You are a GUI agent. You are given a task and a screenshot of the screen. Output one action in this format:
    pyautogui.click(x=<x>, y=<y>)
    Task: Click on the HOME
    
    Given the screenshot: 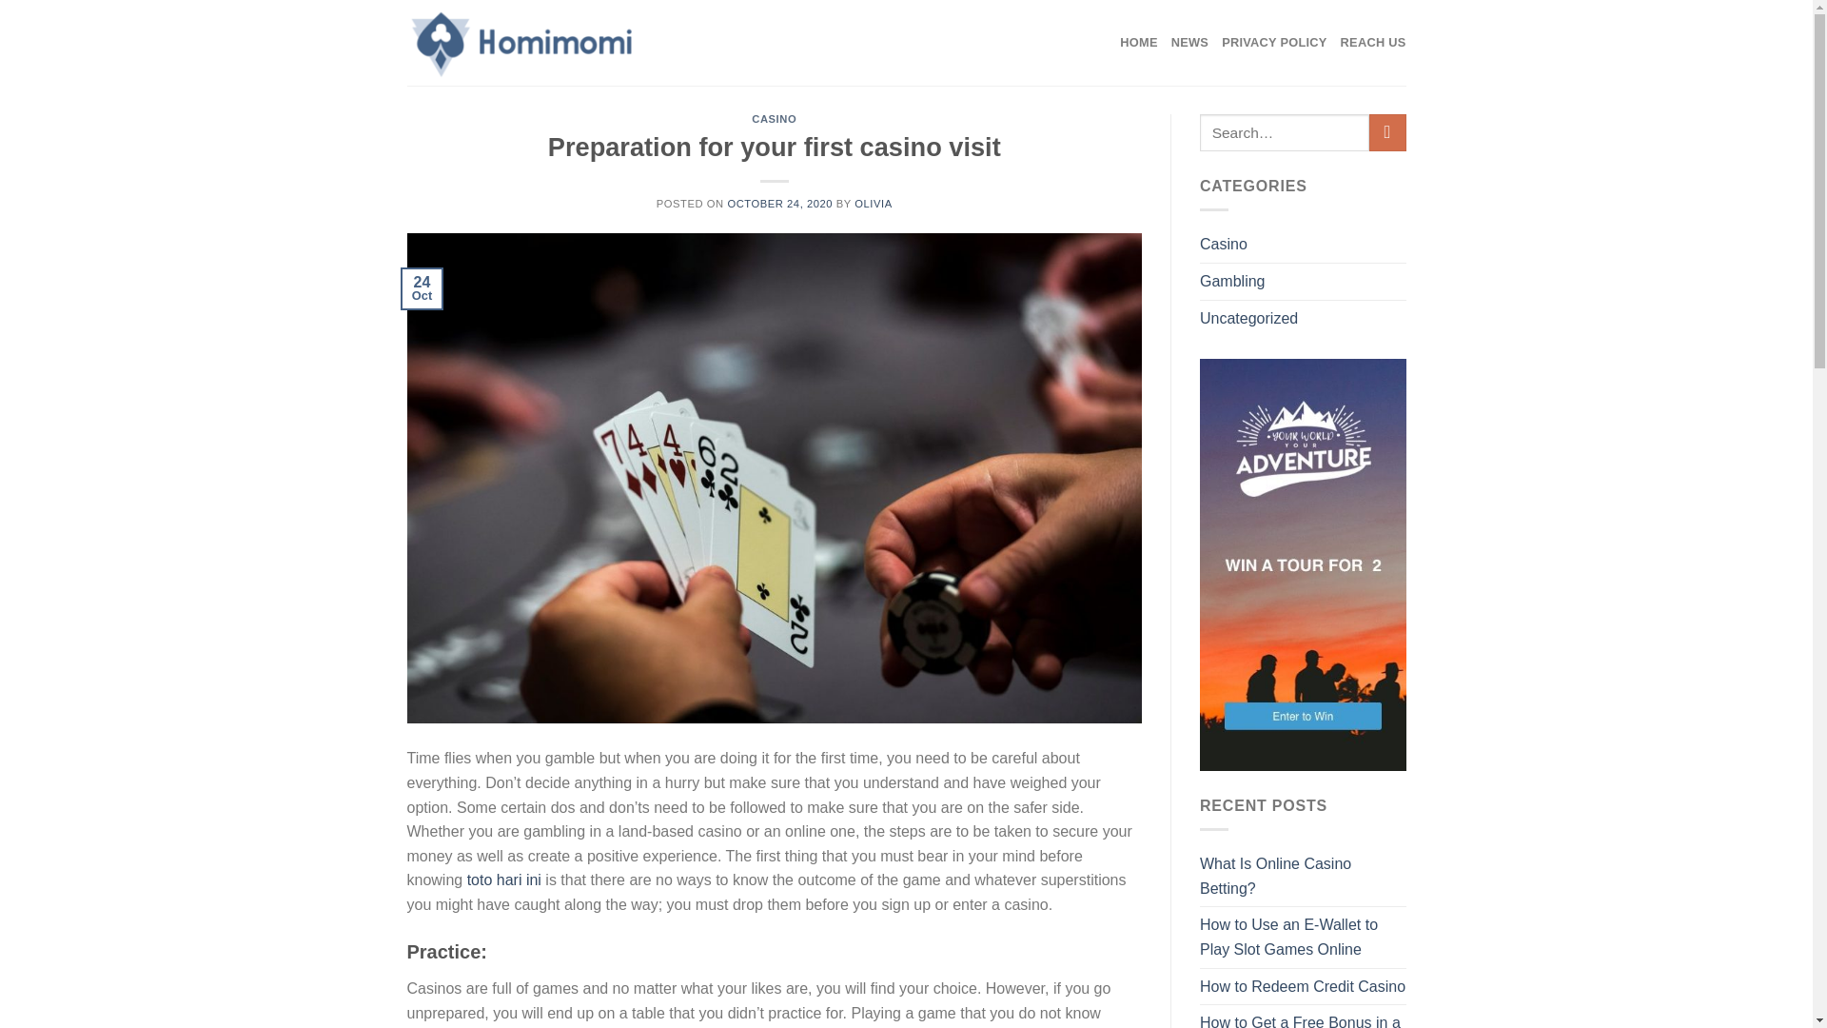 What is the action you would take?
    pyautogui.click(x=1138, y=42)
    